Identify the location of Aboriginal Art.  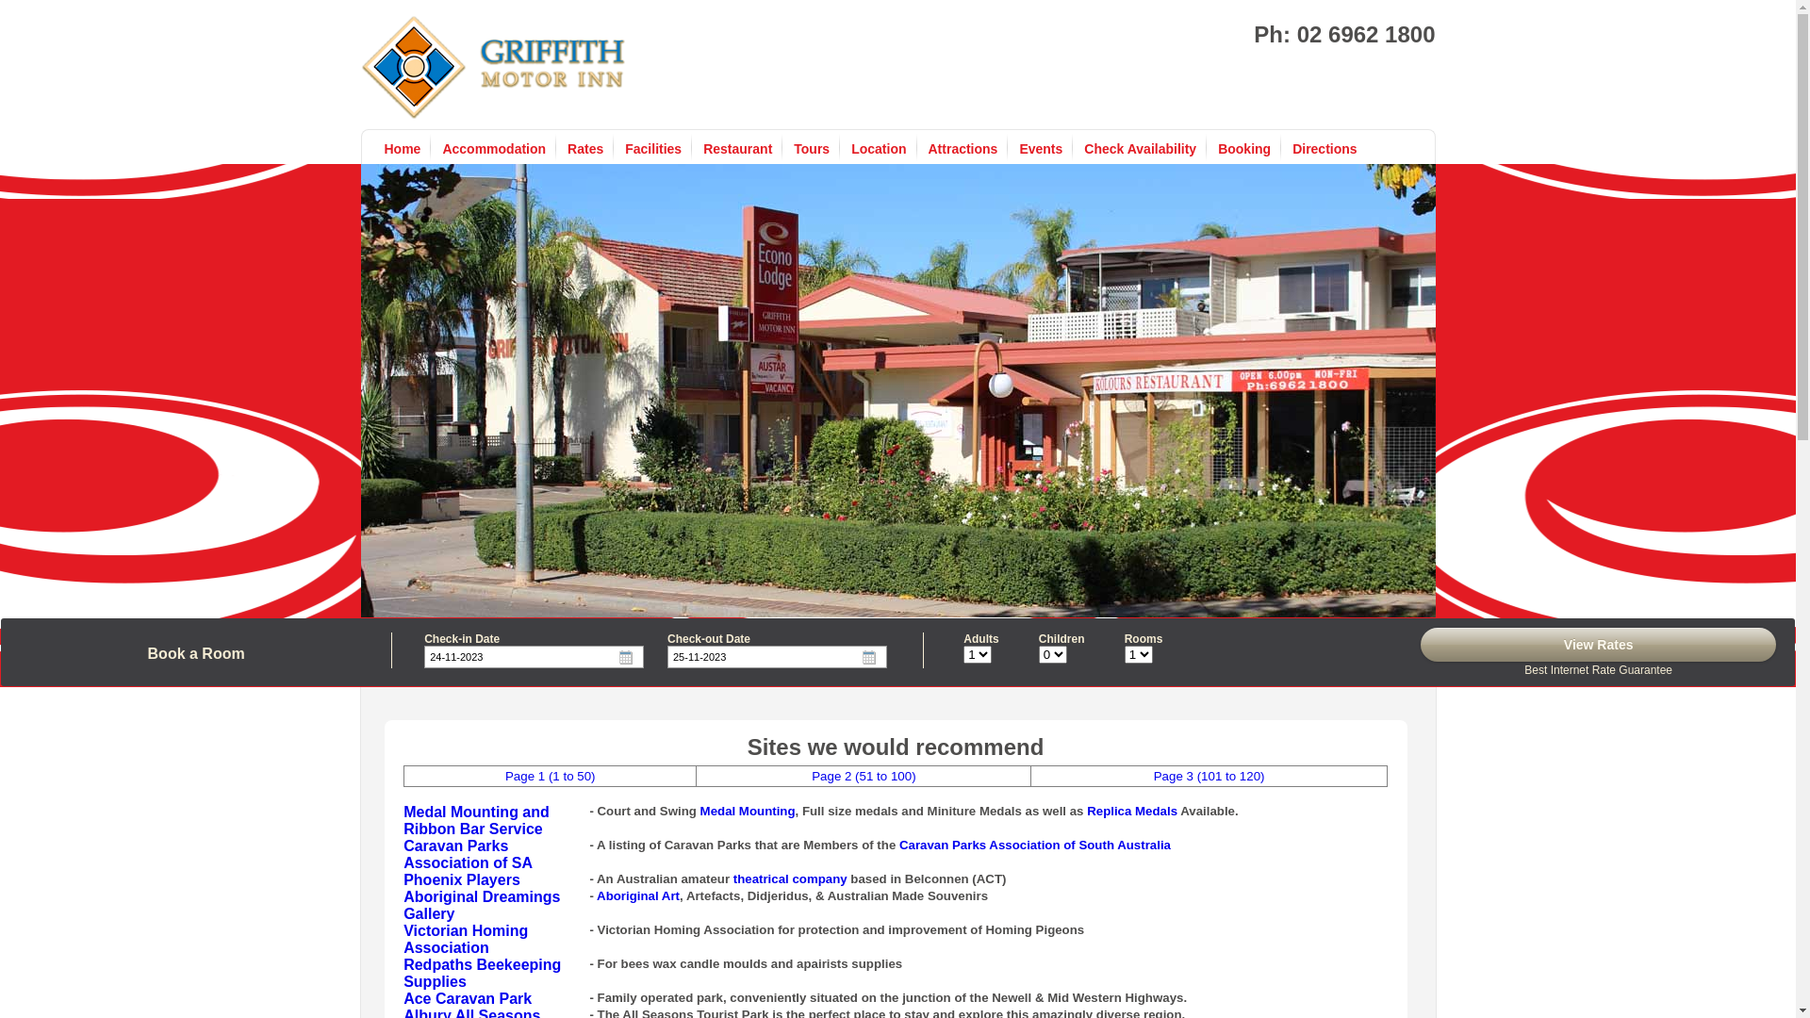
(638, 895).